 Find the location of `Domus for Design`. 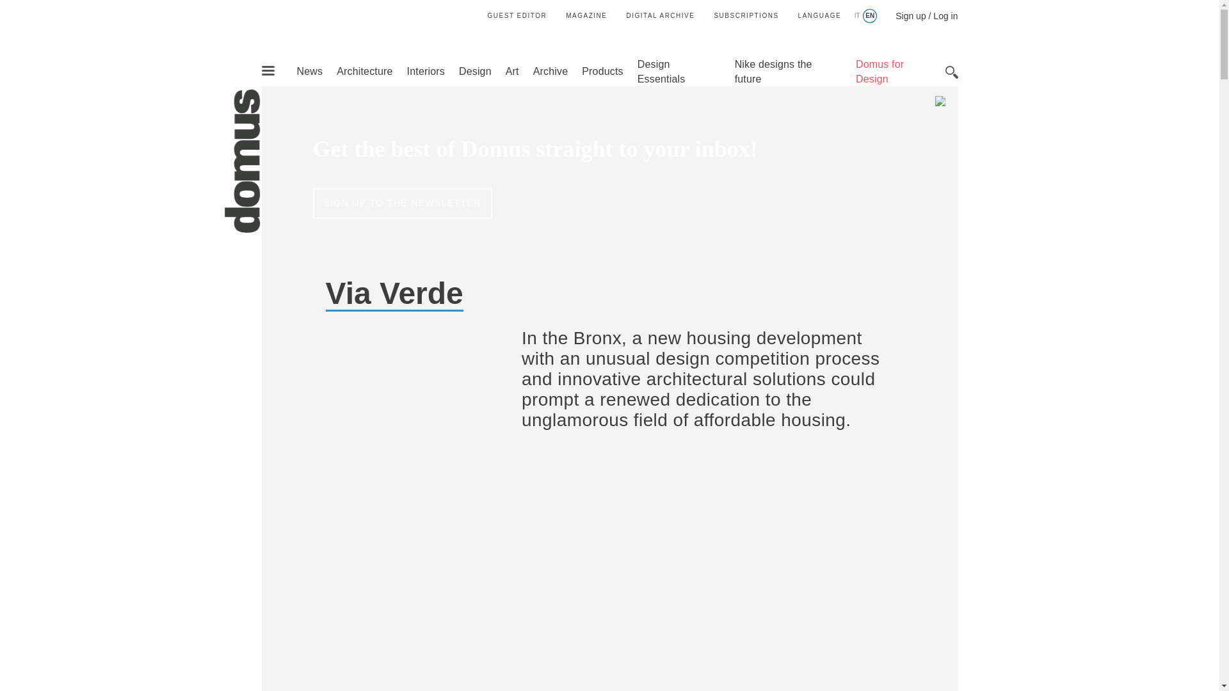

Domus for Design is located at coordinates (880, 71).